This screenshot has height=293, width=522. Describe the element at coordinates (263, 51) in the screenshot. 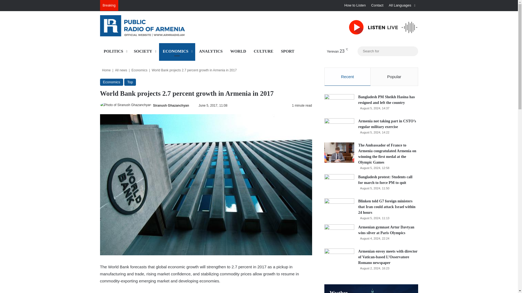

I see `CULTURE` at that location.